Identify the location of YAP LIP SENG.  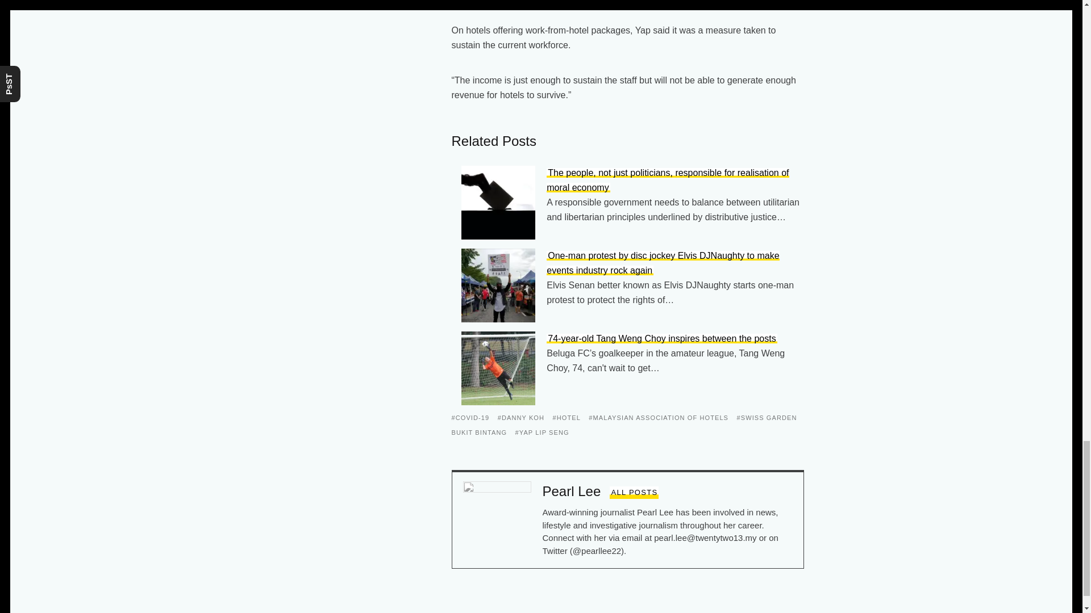
(542, 433).